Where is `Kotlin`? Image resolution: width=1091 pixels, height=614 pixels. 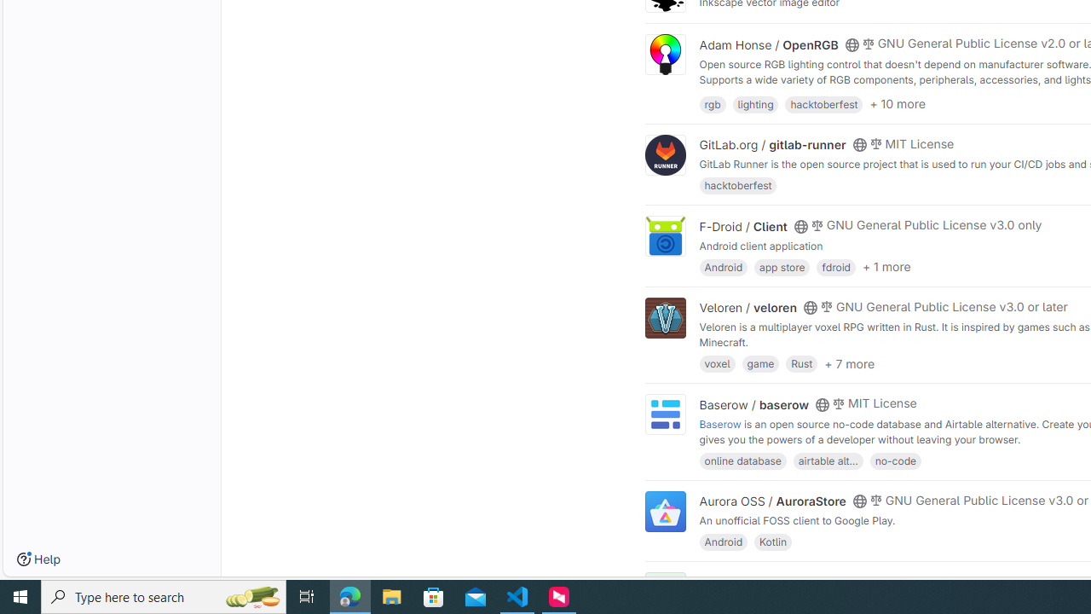 Kotlin is located at coordinates (773, 541).